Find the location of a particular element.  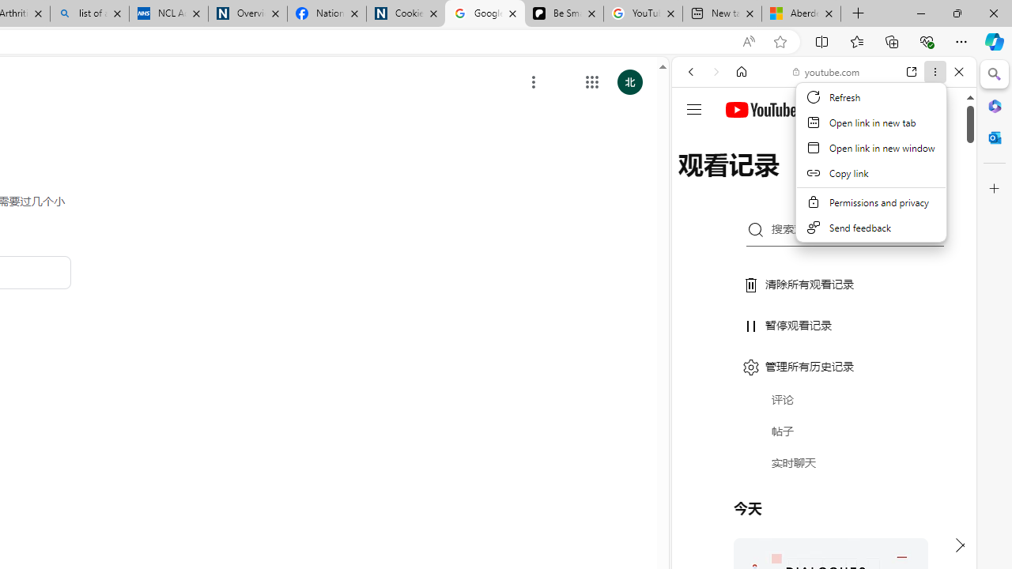

NCL Adult Asthma Inhaler Choice Guideline is located at coordinates (168, 14).